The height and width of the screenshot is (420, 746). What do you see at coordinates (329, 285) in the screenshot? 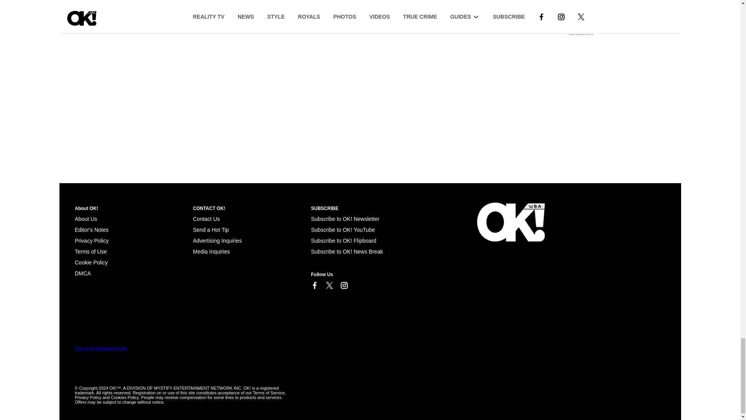
I see `Link to X` at bounding box center [329, 285].